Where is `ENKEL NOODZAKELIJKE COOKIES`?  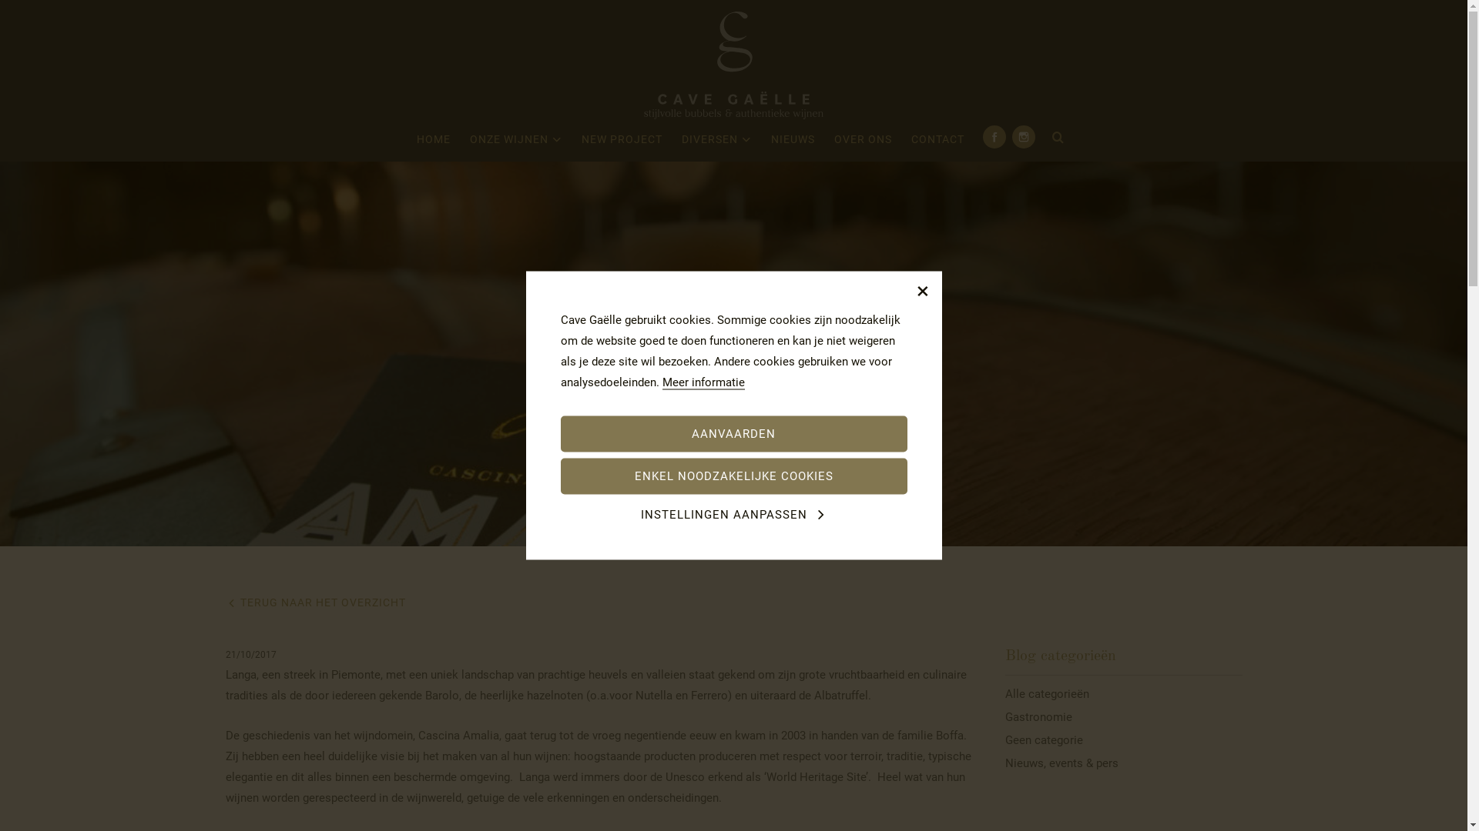
ENKEL NOODZAKELIJKE COOKIES is located at coordinates (734, 477).